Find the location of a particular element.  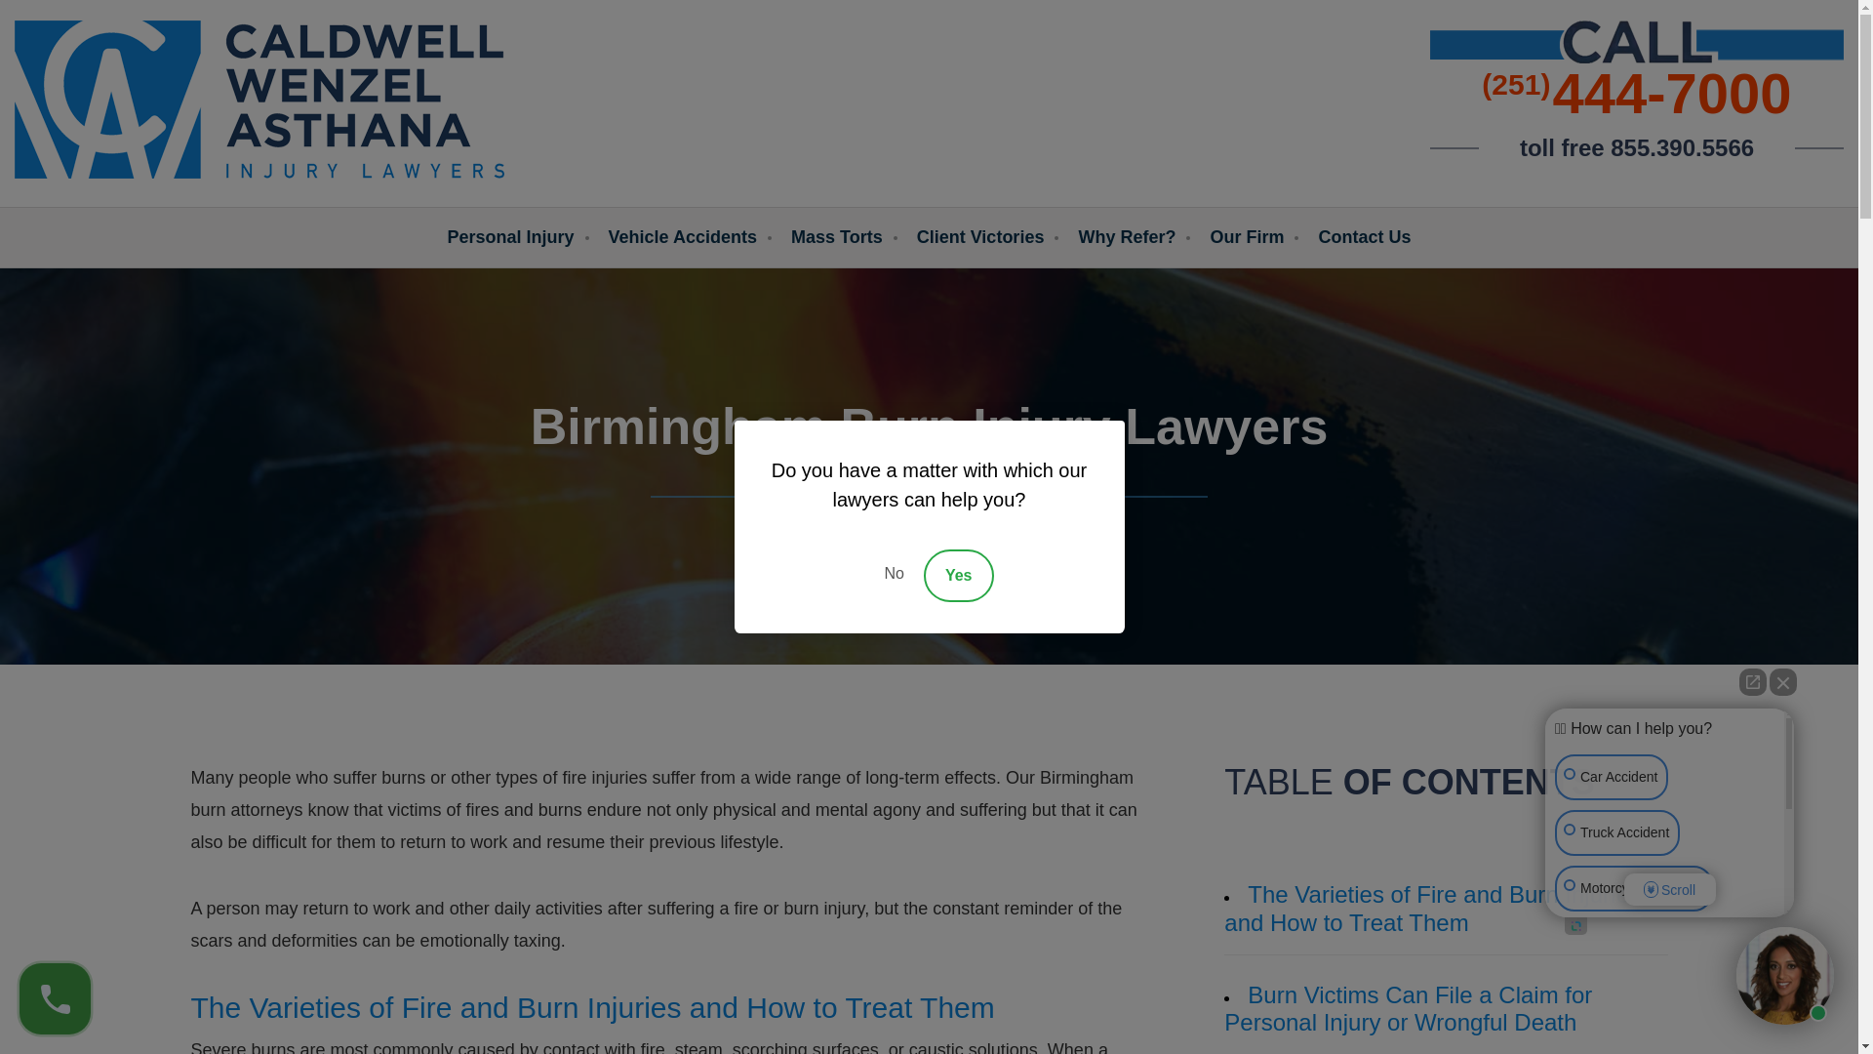

855.390.5566 is located at coordinates (1682, 148).